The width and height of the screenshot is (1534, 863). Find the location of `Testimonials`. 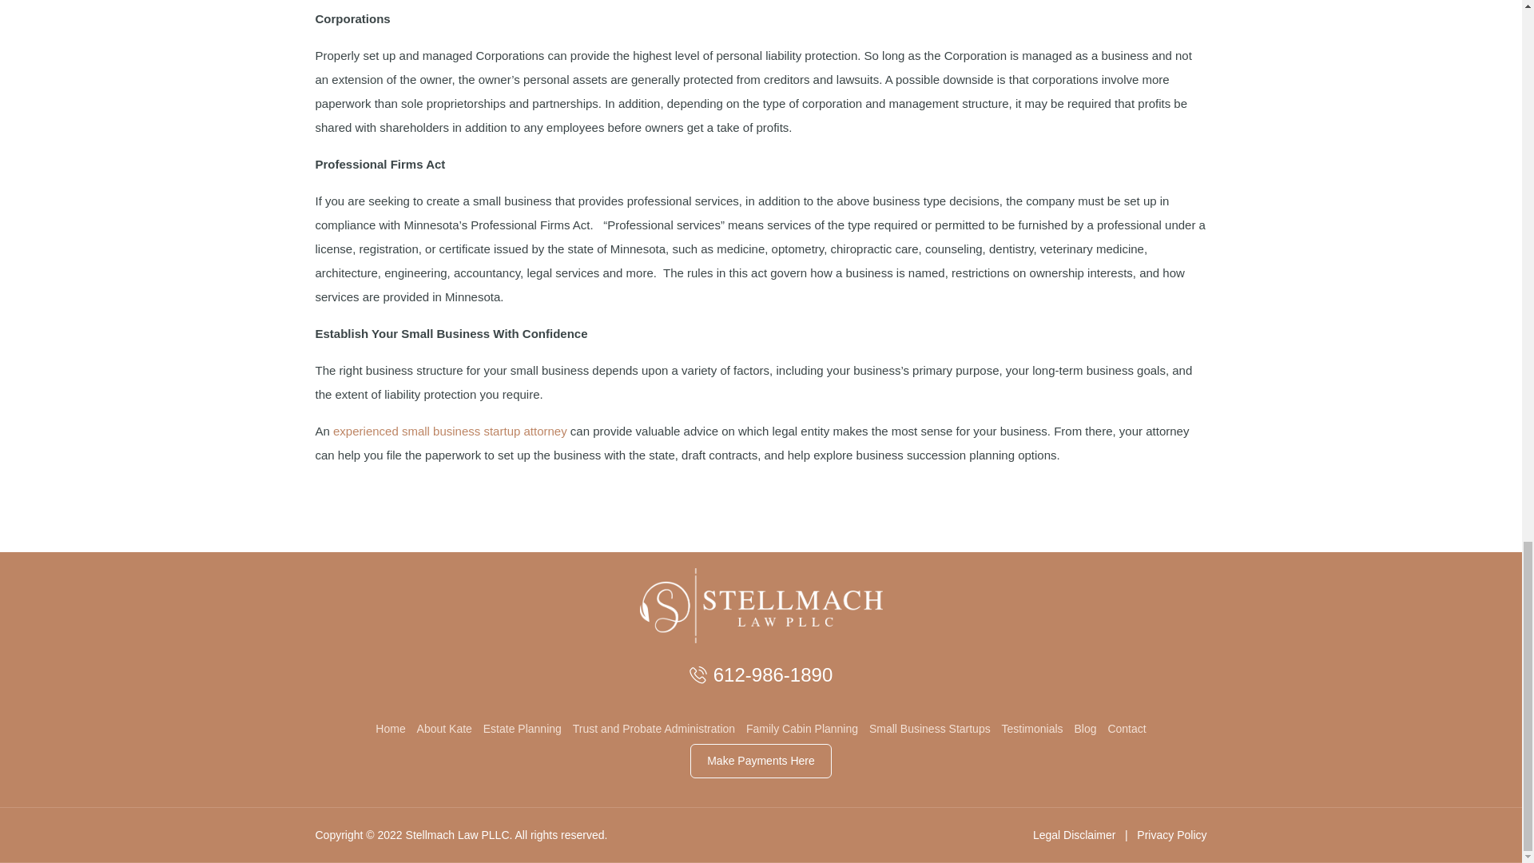

Testimonials is located at coordinates (1032, 729).